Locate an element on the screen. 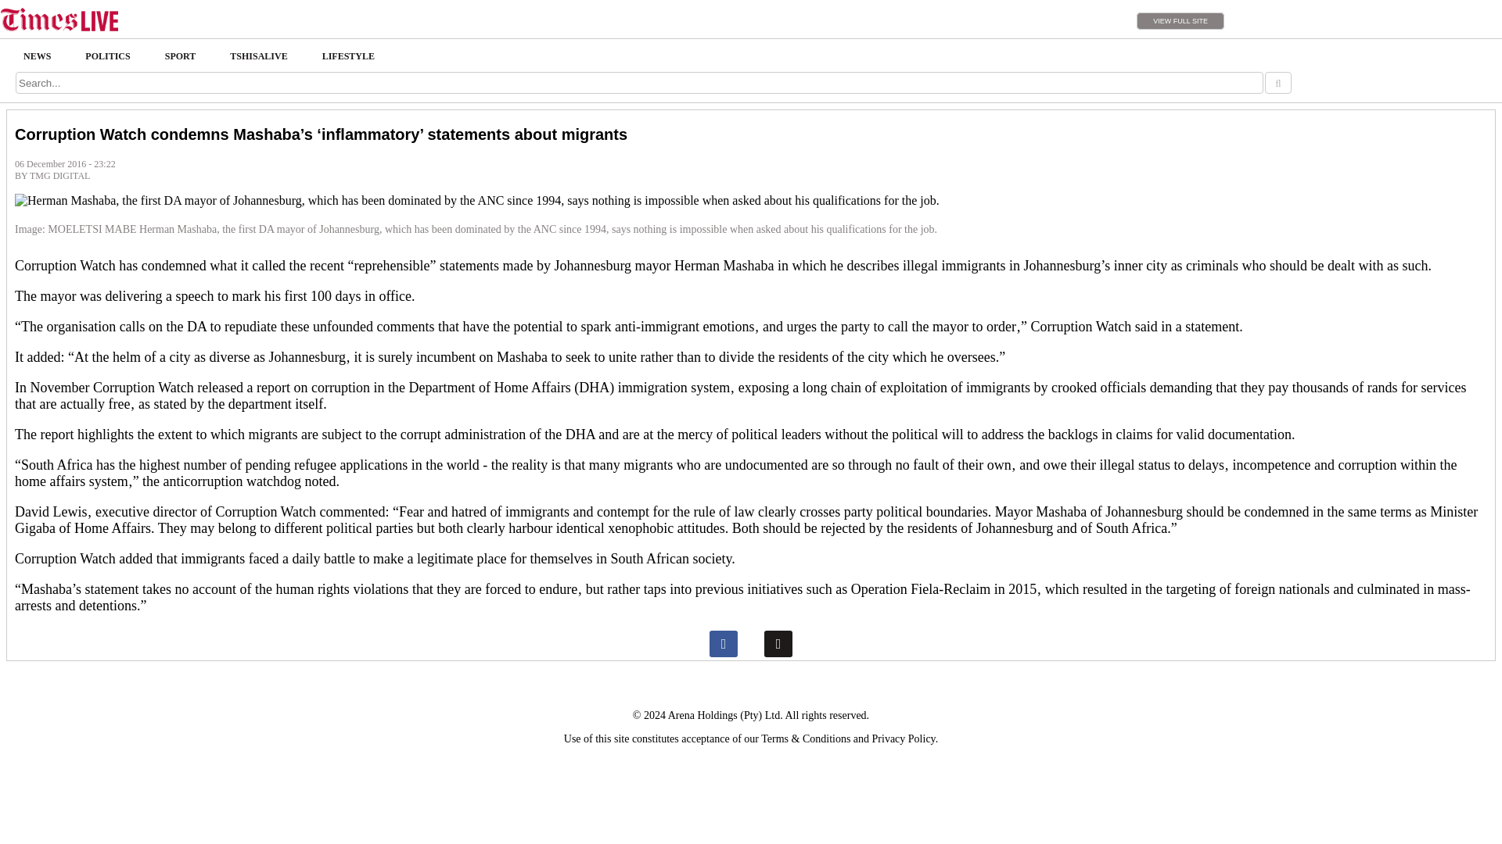  POLITICS is located at coordinates (107, 56).